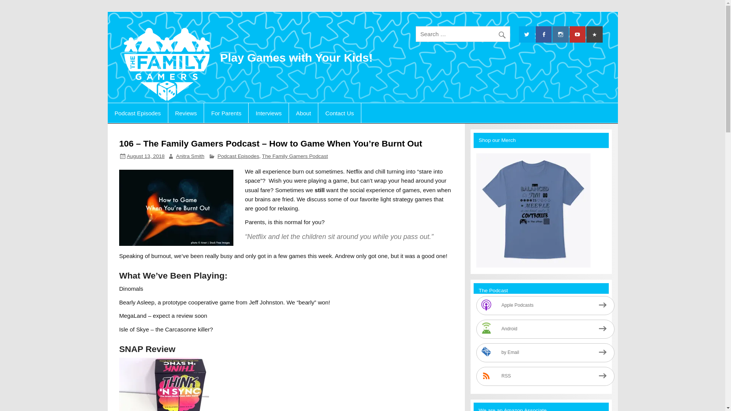 This screenshot has height=411, width=731. Describe the element at coordinates (137, 113) in the screenshot. I see `Podcast Episodes` at that location.